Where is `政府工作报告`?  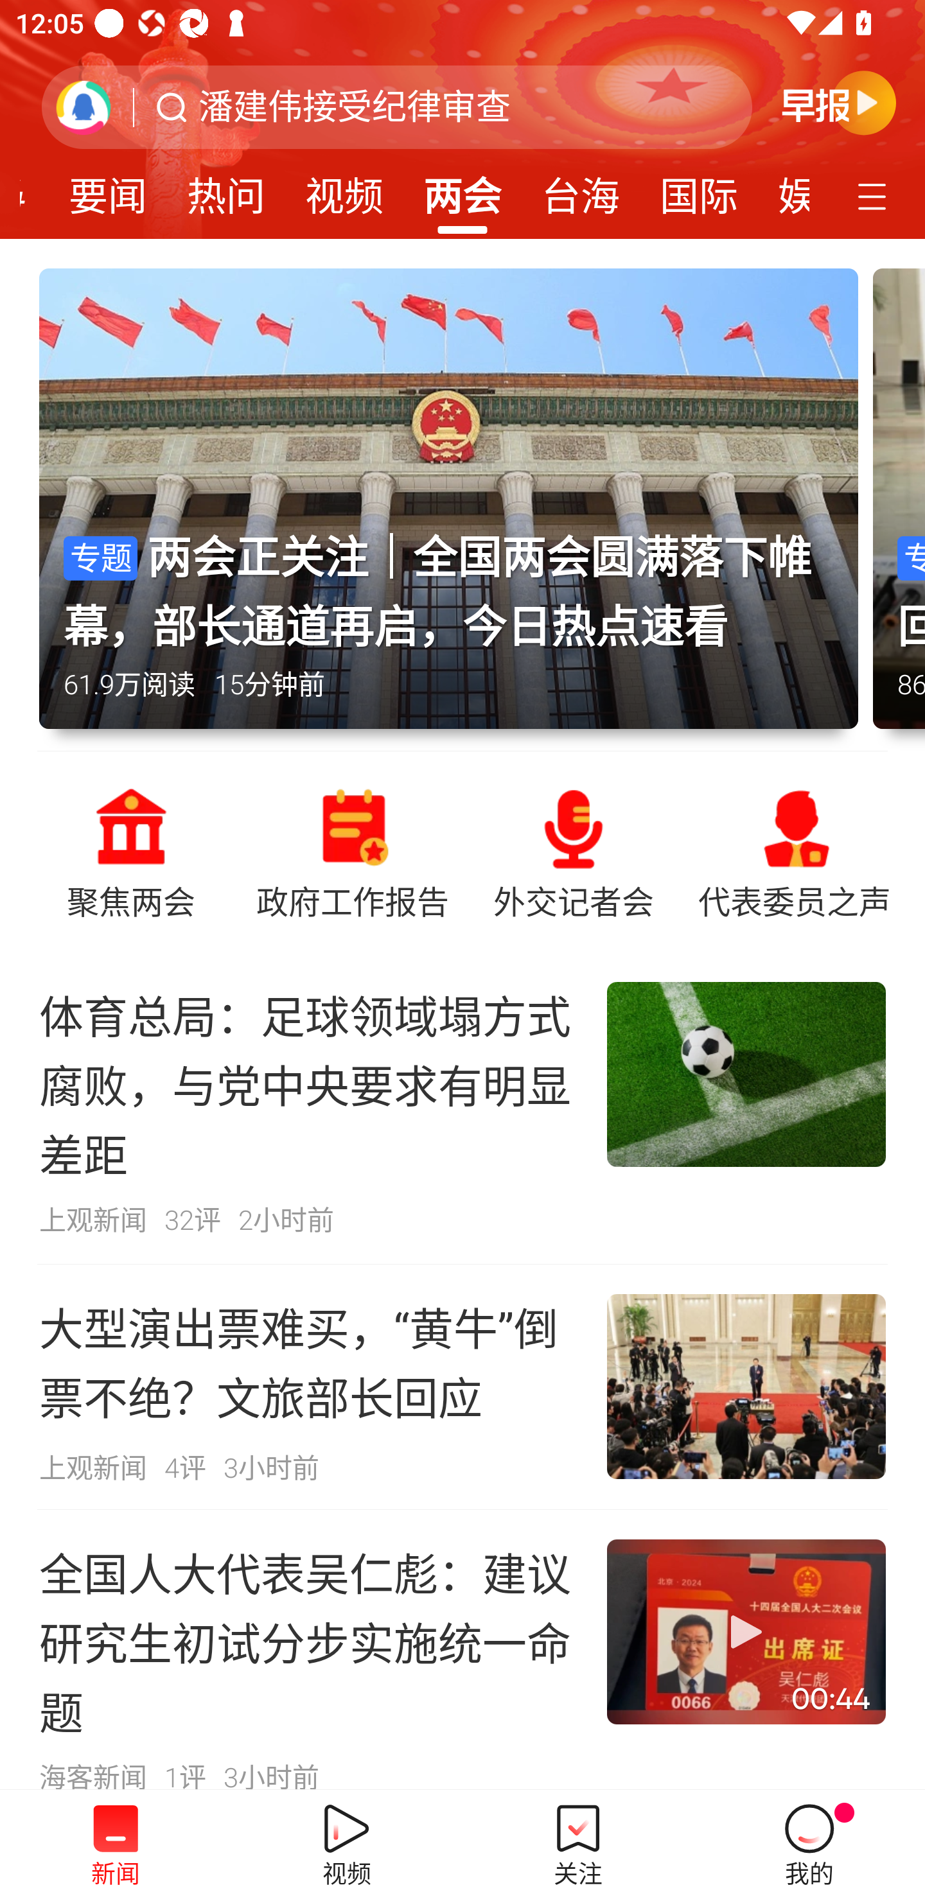
政府工作报告 is located at coordinates (352, 852).